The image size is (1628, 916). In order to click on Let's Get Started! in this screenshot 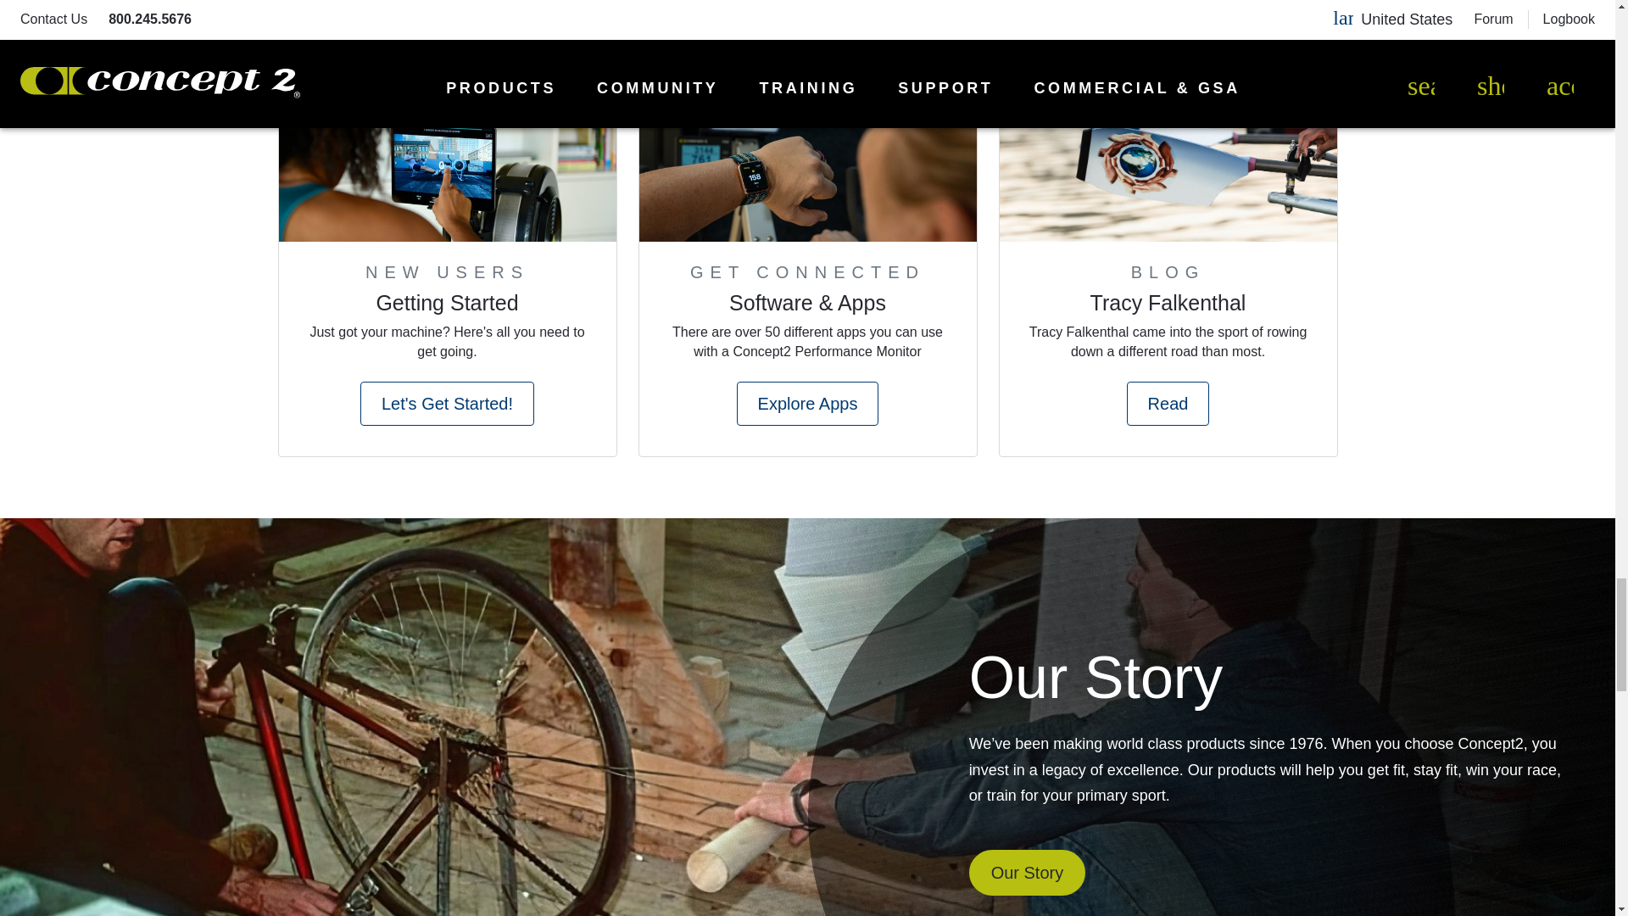, I will do `click(446, 404)`.